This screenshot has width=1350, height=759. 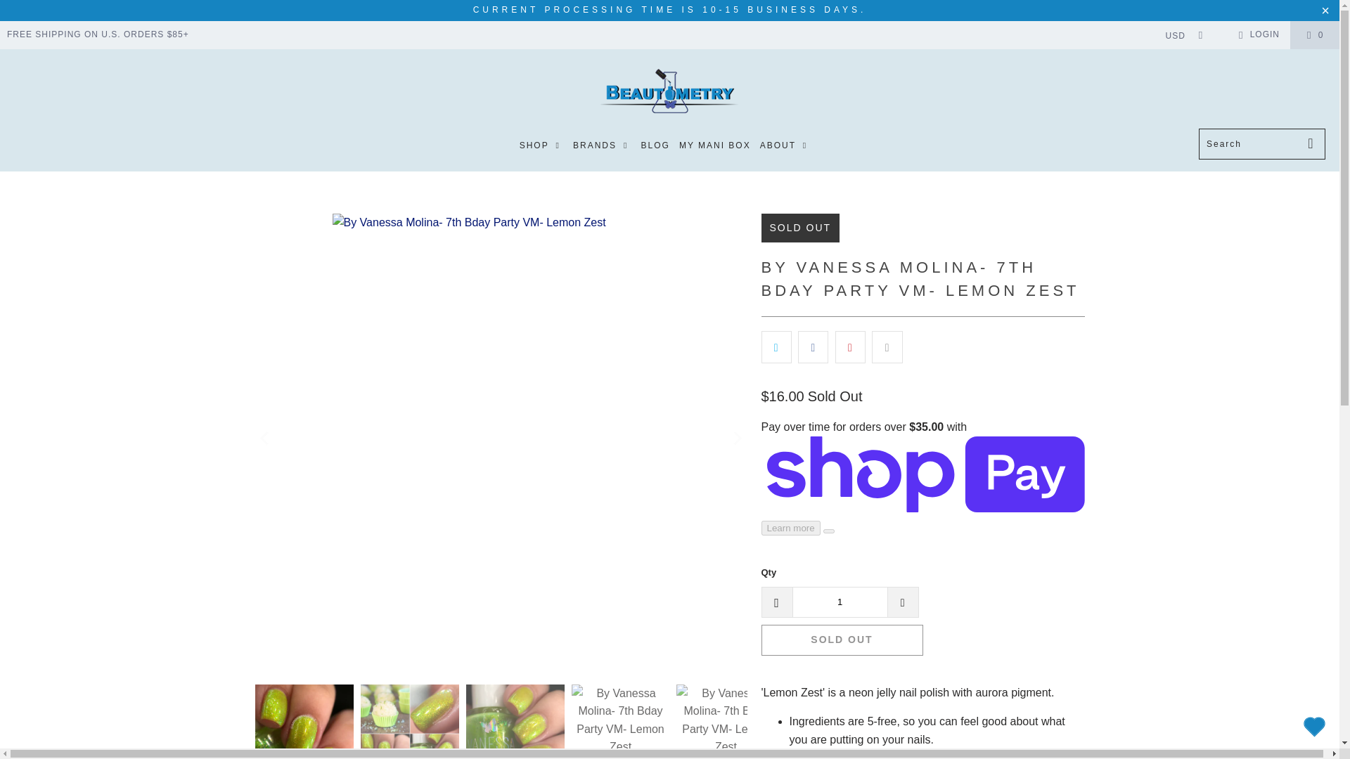 I want to click on 1, so click(x=839, y=602).